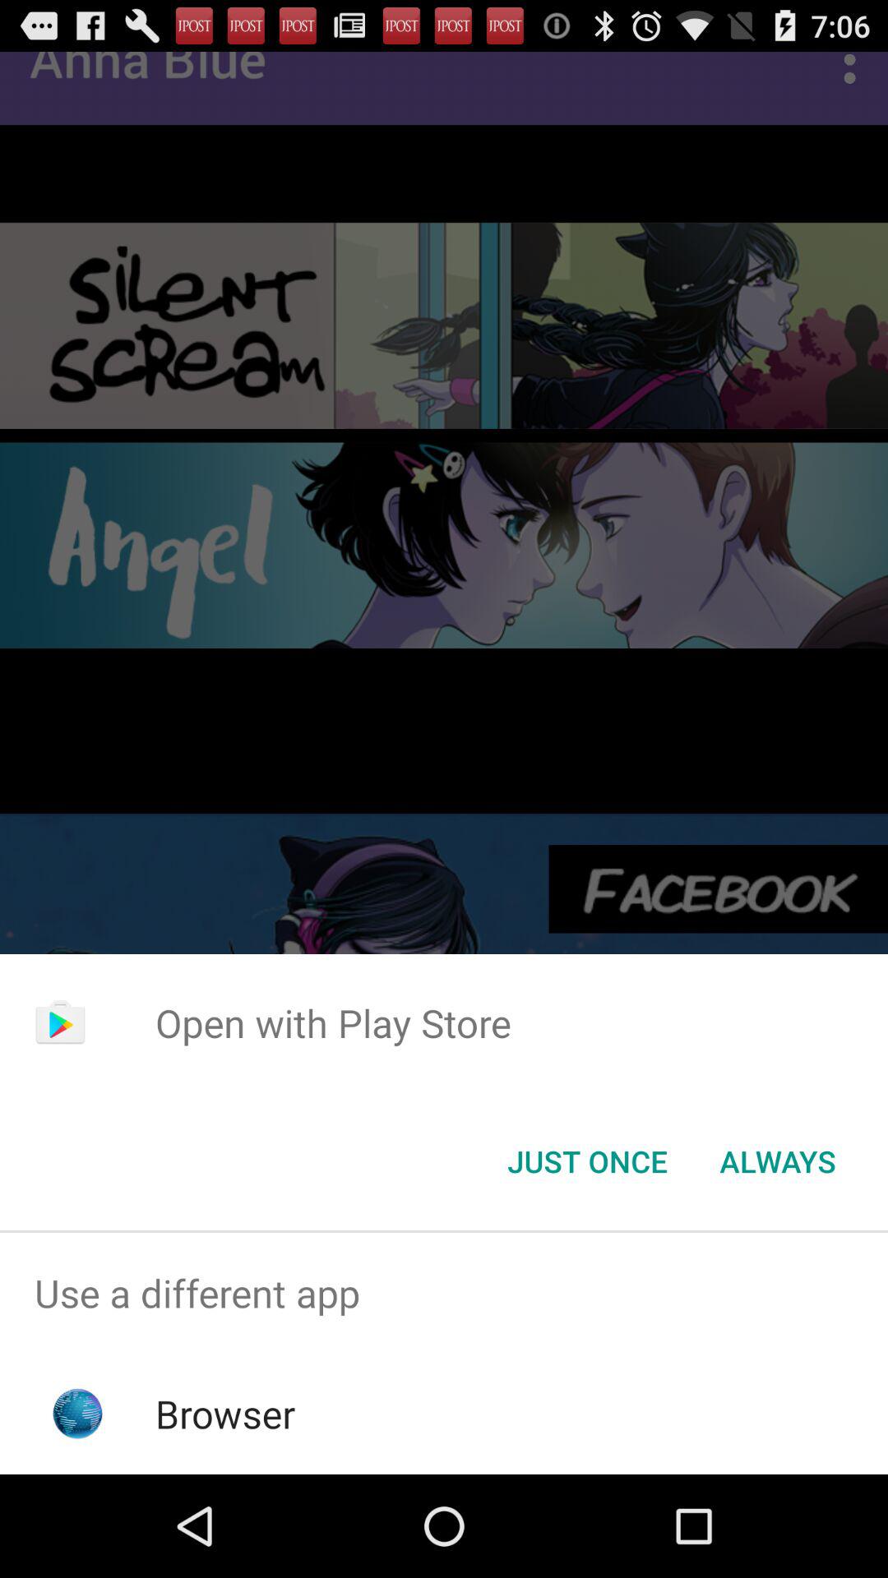 The image size is (888, 1578). I want to click on launch item next to just once, so click(778, 1161).